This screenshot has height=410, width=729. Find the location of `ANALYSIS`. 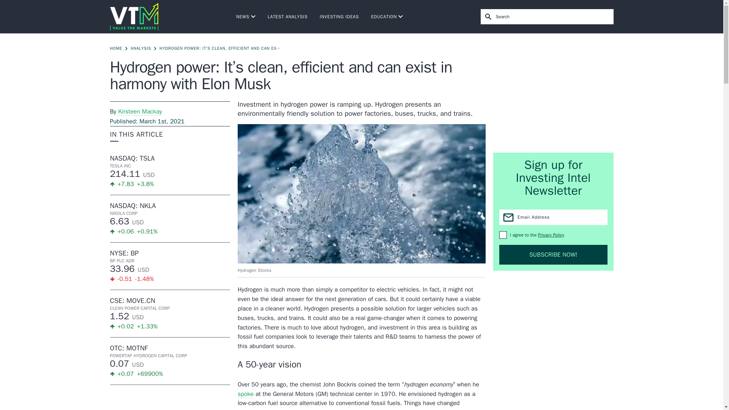

ANALYSIS is located at coordinates (140, 48).